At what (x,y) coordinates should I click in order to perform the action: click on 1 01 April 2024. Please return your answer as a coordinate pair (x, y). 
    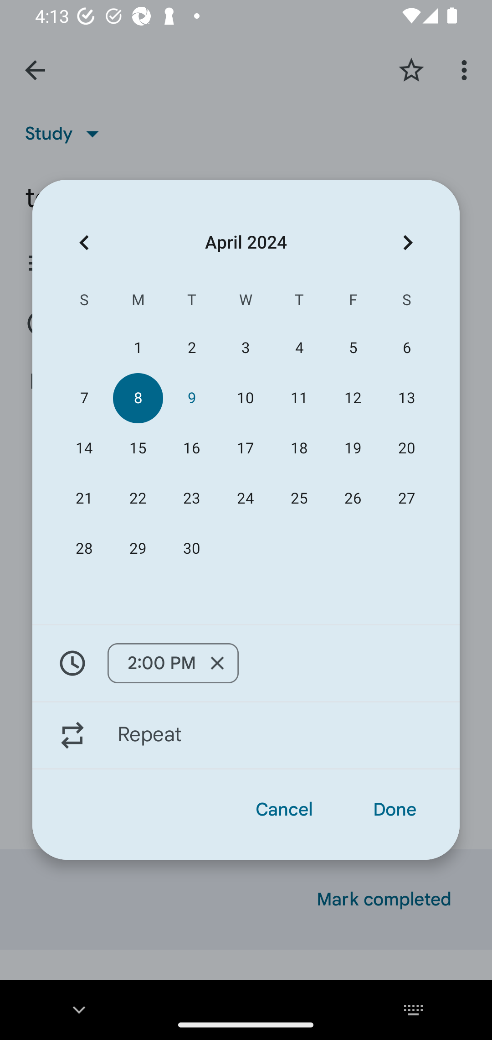
    Looking at the image, I should click on (138, 348).